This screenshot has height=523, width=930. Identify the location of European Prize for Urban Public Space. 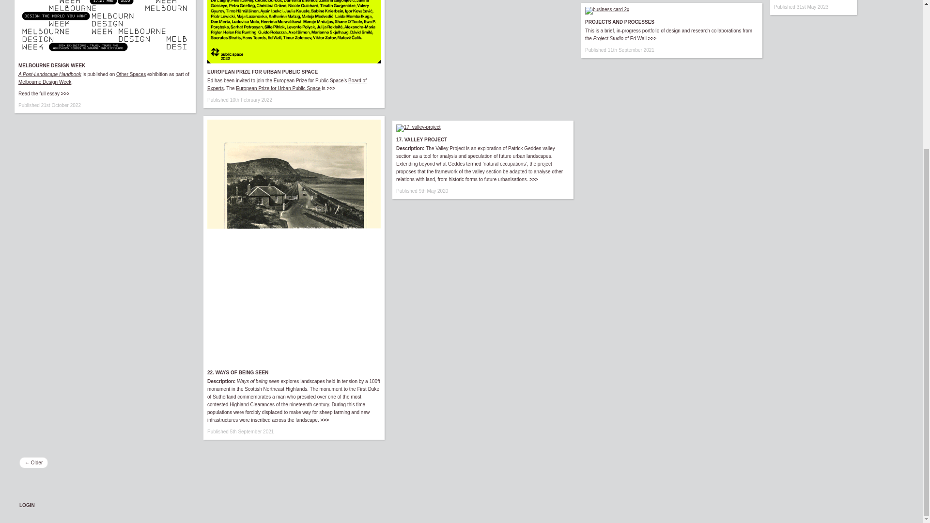
(278, 88).